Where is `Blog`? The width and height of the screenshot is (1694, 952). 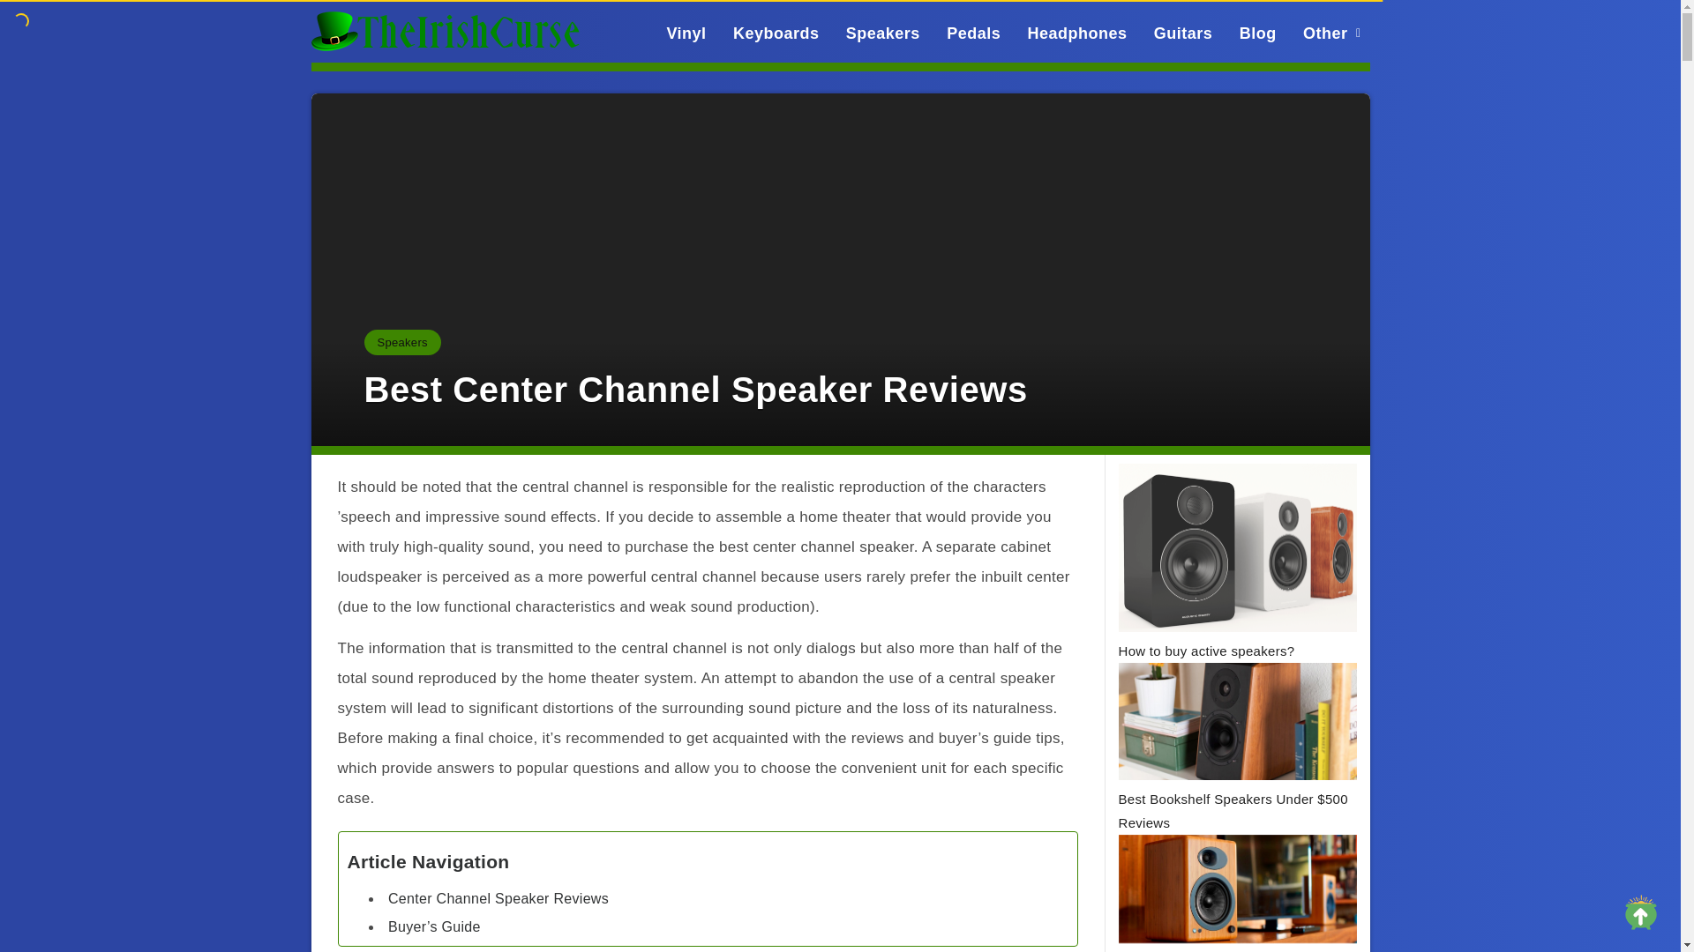
Blog is located at coordinates (1258, 33).